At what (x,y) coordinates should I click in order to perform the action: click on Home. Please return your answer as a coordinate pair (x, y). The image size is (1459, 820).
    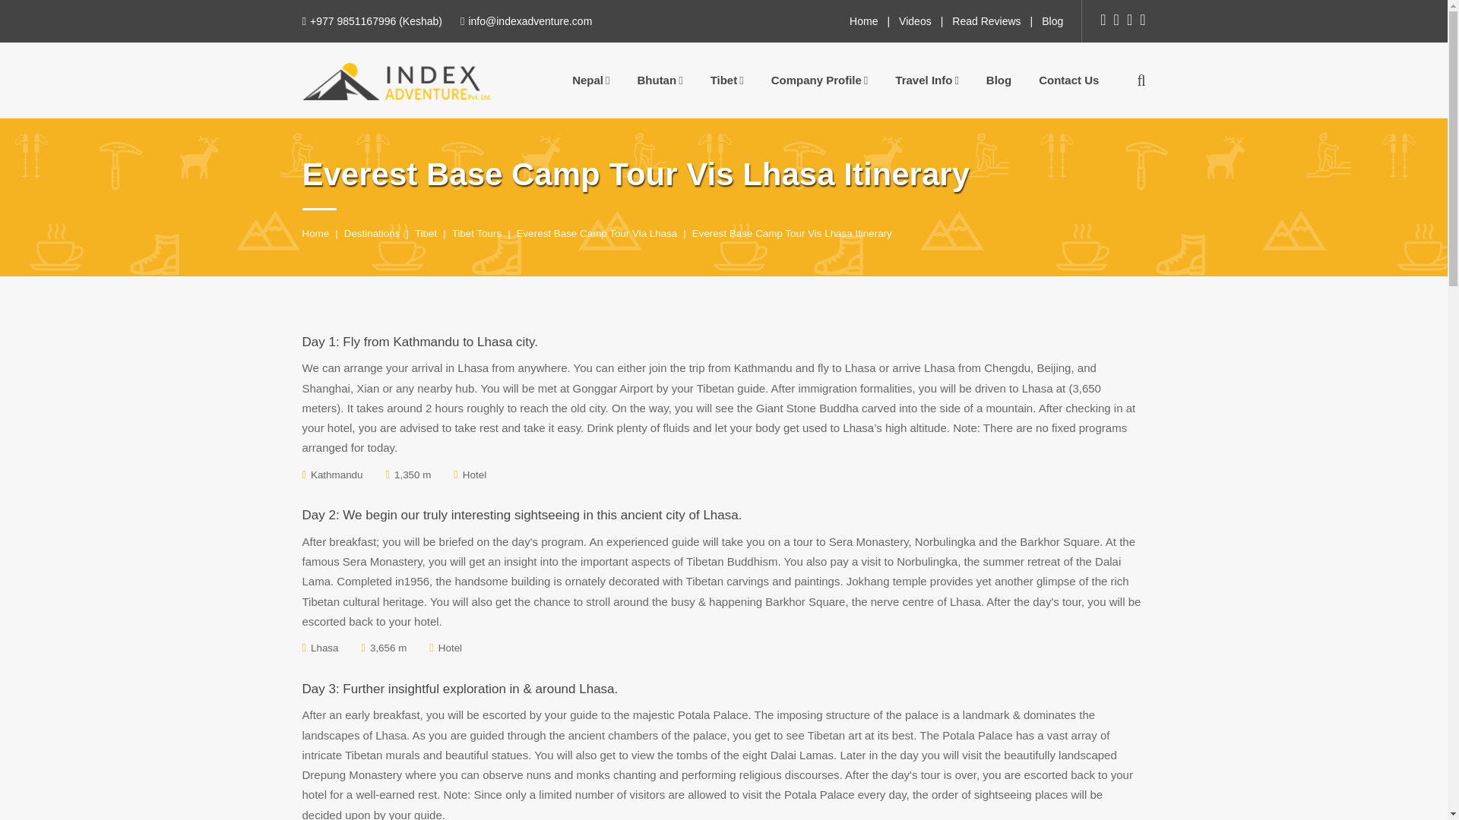
    Looking at the image, I should click on (863, 21).